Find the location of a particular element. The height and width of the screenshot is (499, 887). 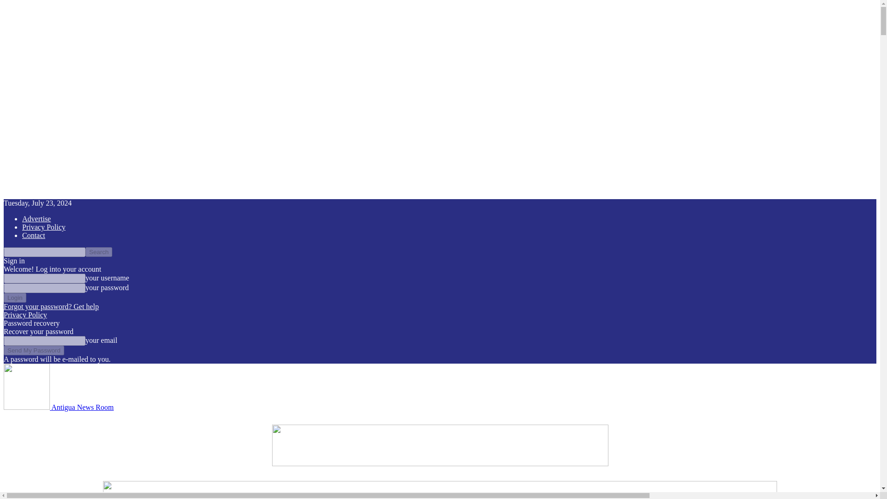

Antigua News Room is located at coordinates (58, 407).